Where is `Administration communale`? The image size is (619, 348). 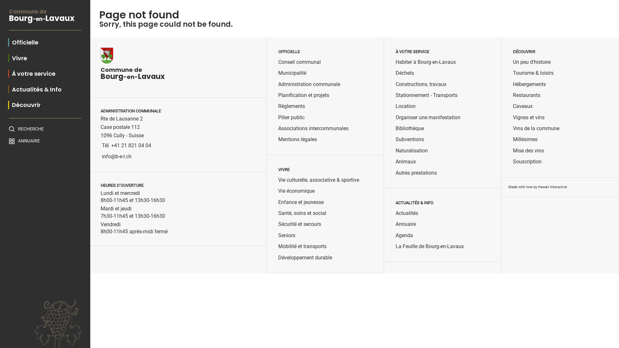 Administration communale is located at coordinates (309, 84).